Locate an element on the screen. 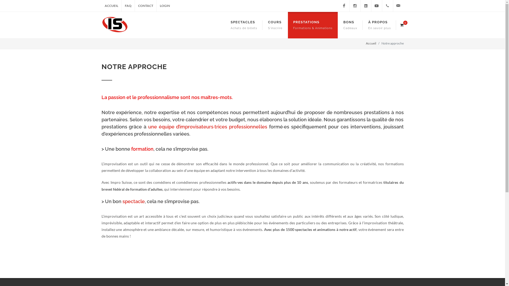  ACCUEIL is located at coordinates (111, 6).